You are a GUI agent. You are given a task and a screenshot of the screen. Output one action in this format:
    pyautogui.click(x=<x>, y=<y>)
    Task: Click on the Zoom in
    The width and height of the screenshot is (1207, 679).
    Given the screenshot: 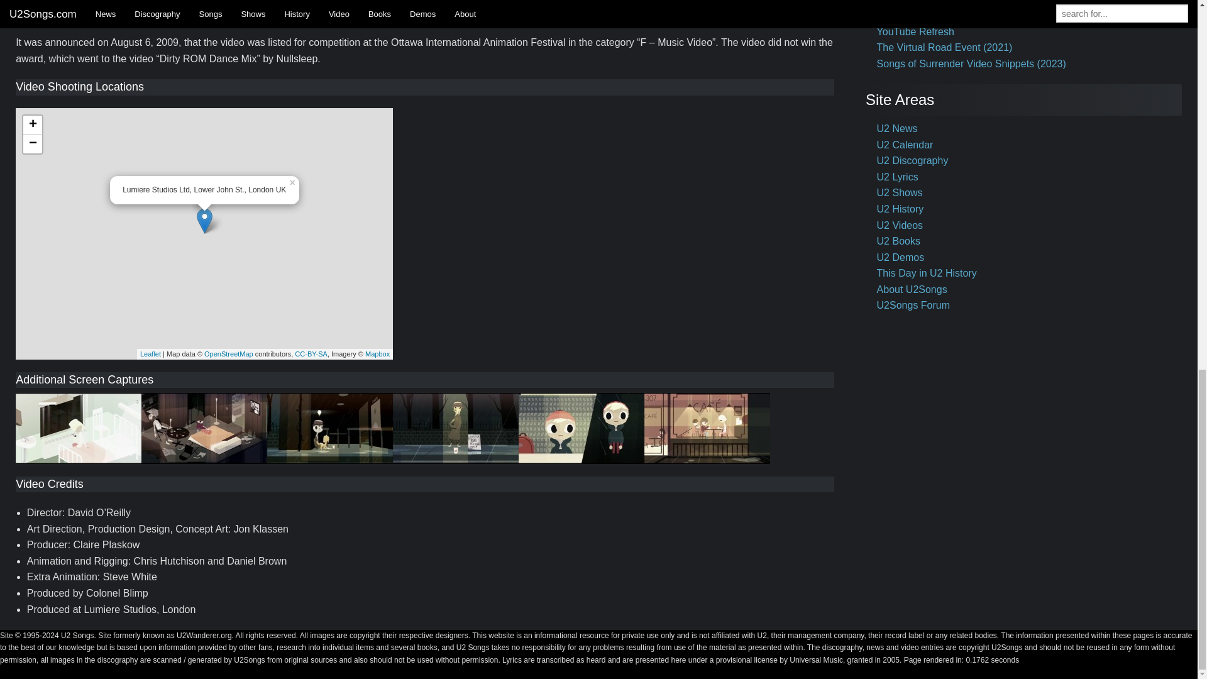 What is the action you would take?
    pyautogui.click(x=33, y=124)
    